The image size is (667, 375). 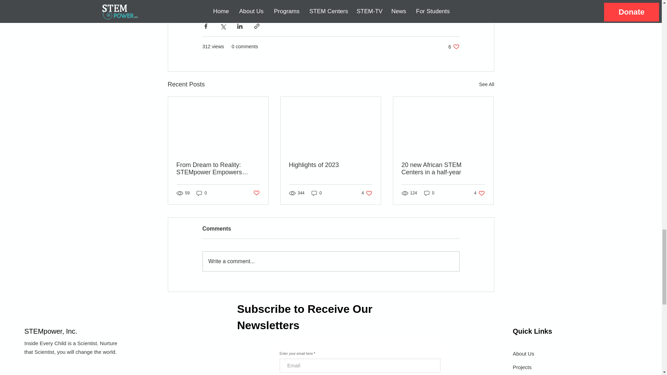 I want to click on Highlights of 2023, so click(x=454, y=47).